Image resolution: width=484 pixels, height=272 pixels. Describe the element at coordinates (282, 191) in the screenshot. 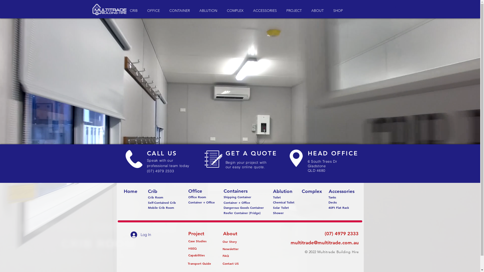

I see `Ablution` at that location.